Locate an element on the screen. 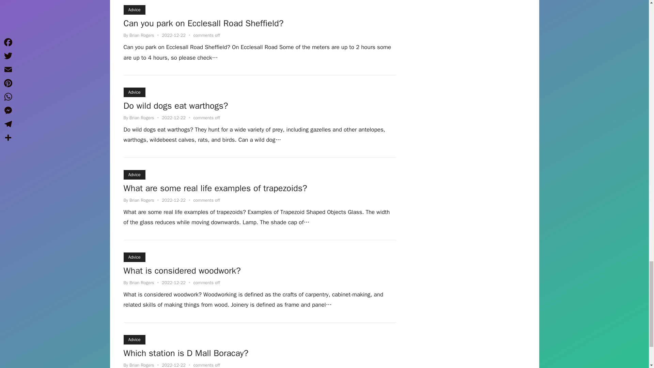  Posts by Brian Rogers is located at coordinates (142, 118).